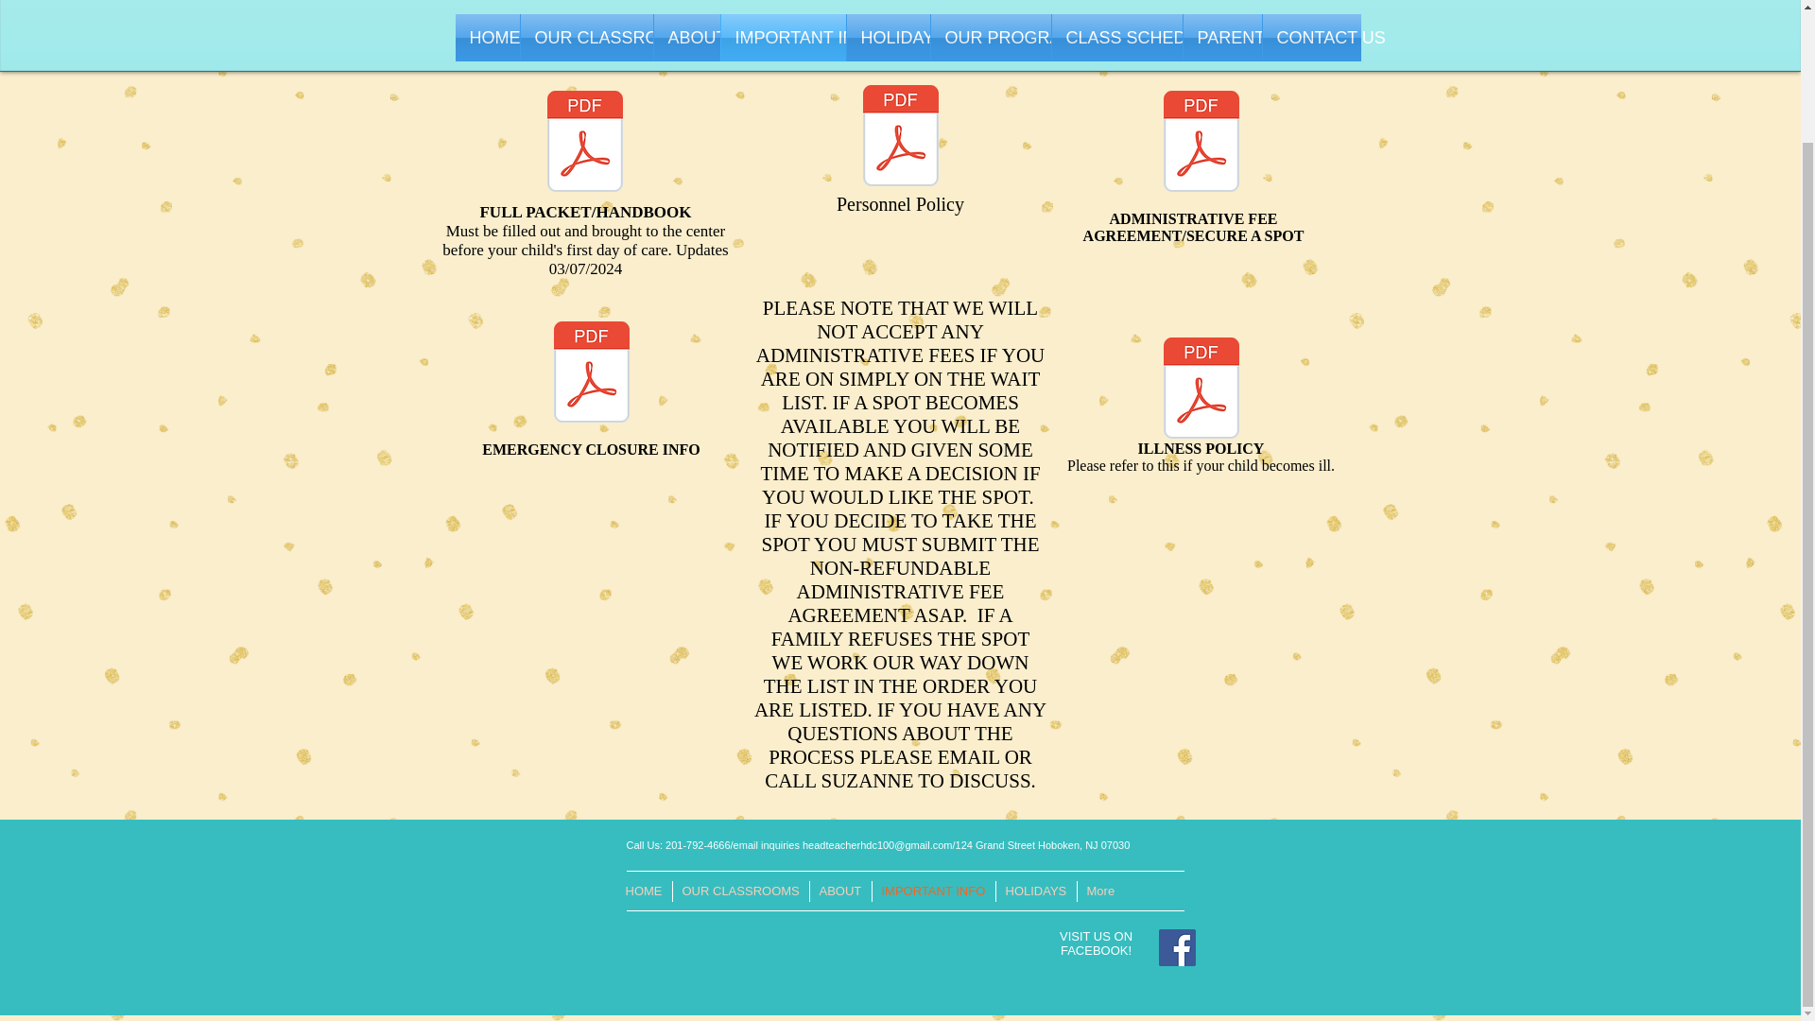 The width and height of the screenshot is (1815, 1021). I want to click on CONTACT US, so click(1312, 38).